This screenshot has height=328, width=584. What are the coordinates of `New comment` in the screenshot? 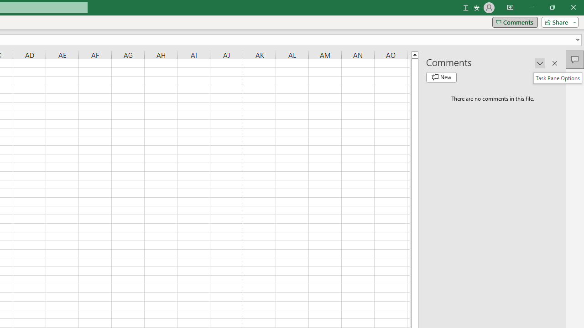 It's located at (441, 77).